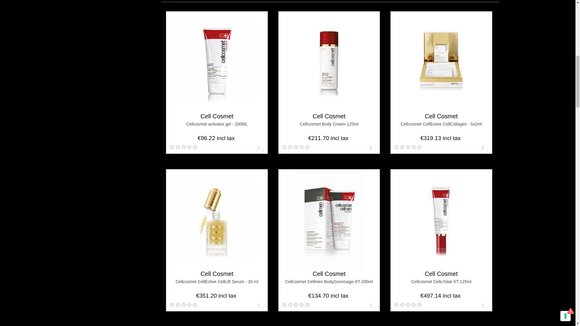 This screenshot has width=580, height=326. Describe the element at coordinates (329, 62) in the screenshot. I see `Show details for Cellcosmet Body Cream-125ml` at that location.